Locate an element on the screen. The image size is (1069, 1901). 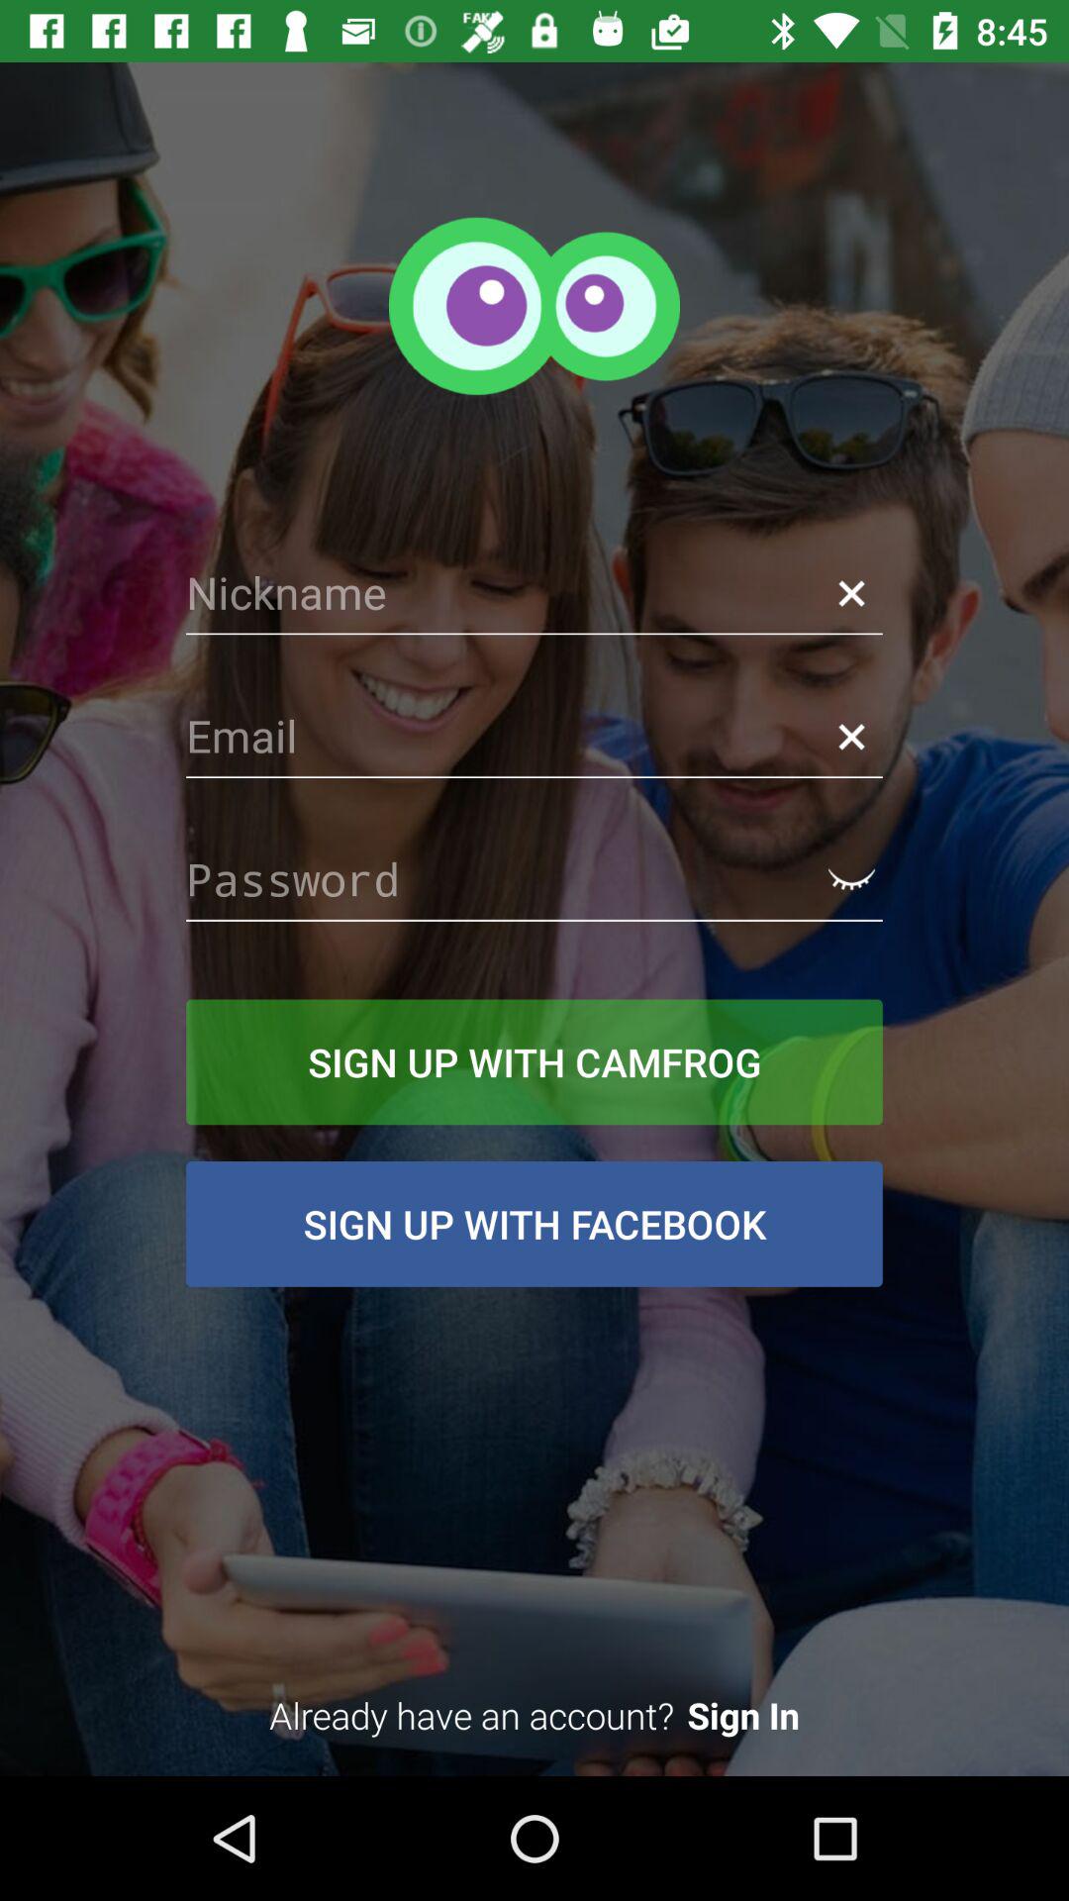
clear username is located at coordinates (851, 592).